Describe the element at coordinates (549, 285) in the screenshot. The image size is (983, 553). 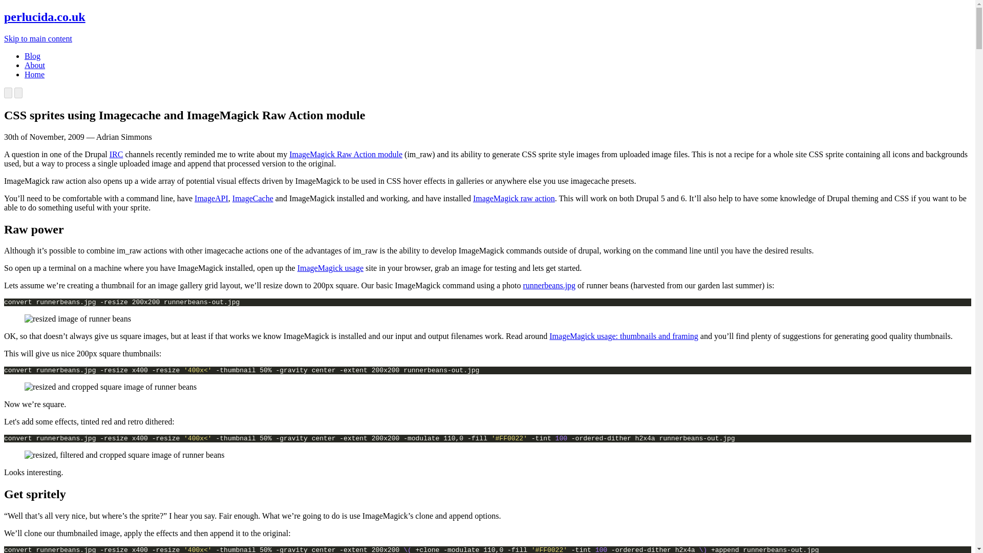
I see `runnerbeans.jpg` at that location.